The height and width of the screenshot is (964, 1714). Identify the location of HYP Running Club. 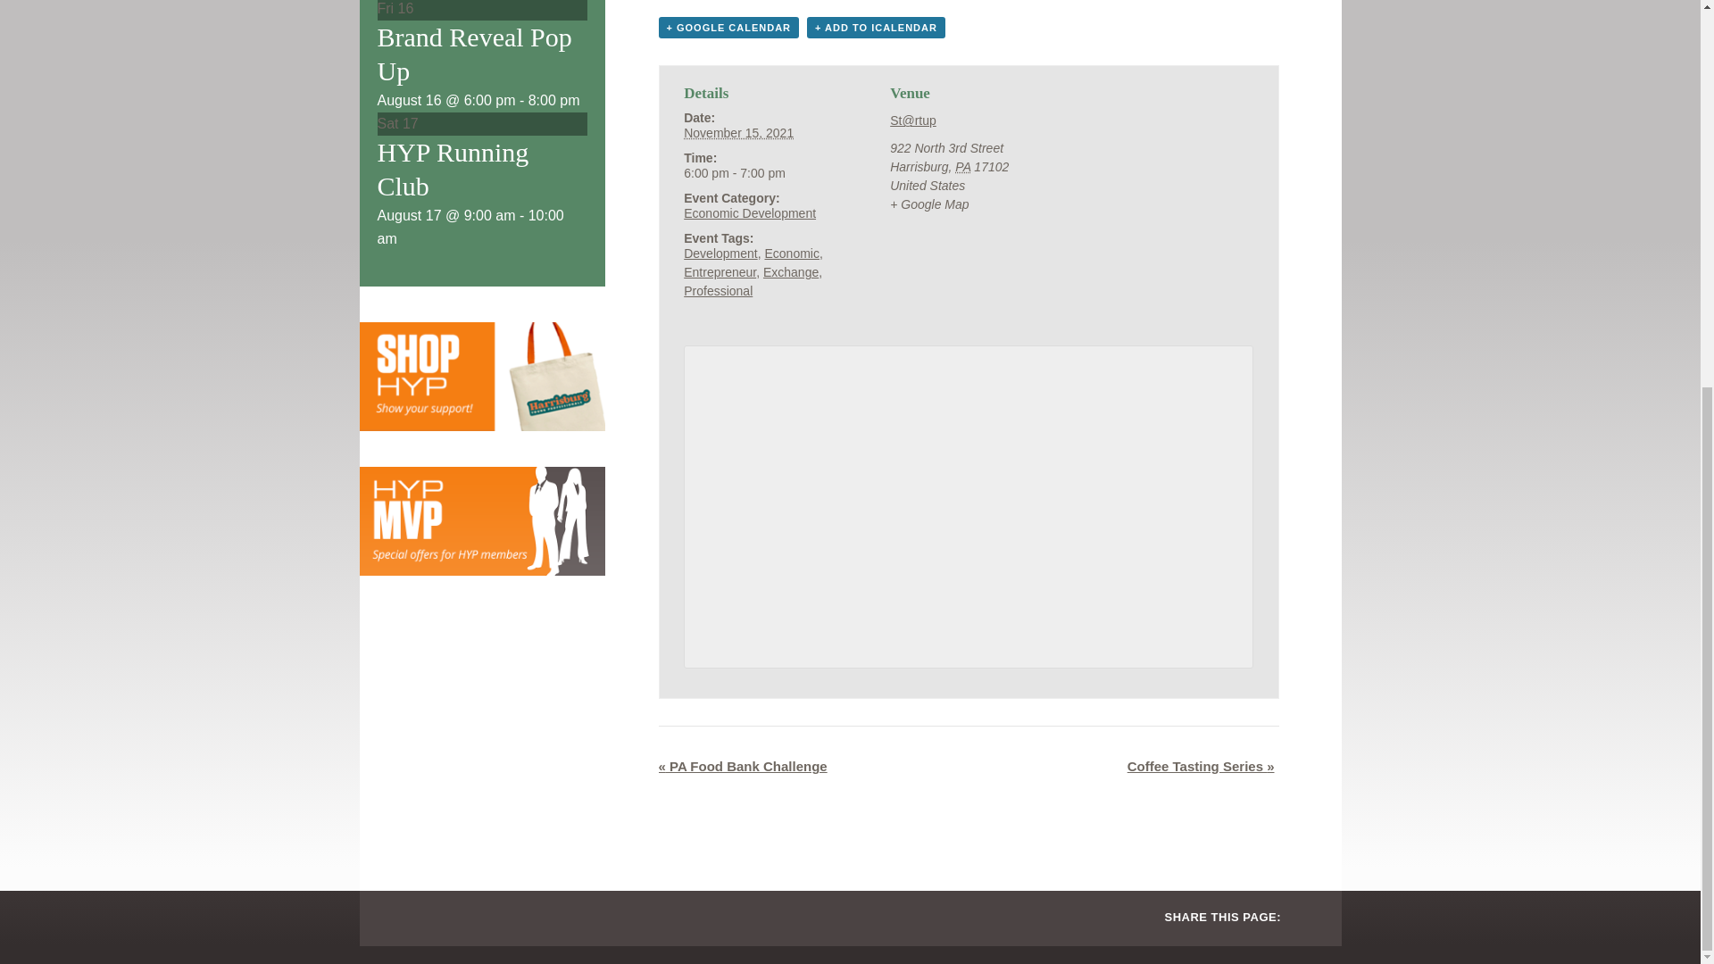
(452, 169).